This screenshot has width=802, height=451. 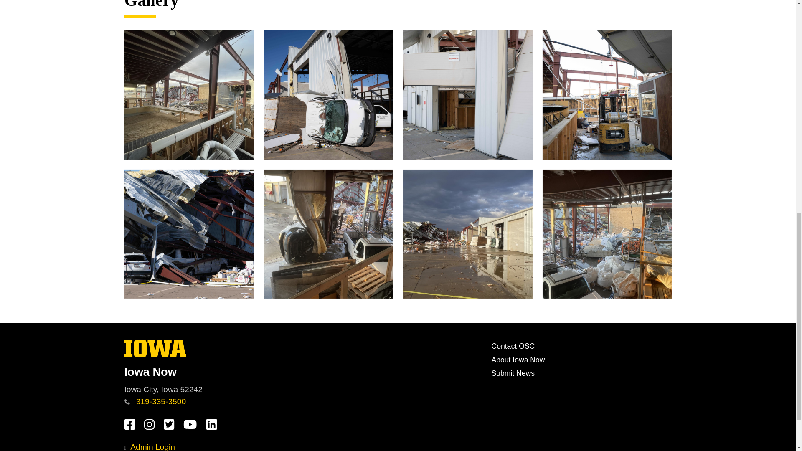 I want to click on Submit News, so click(x=513, y=373).